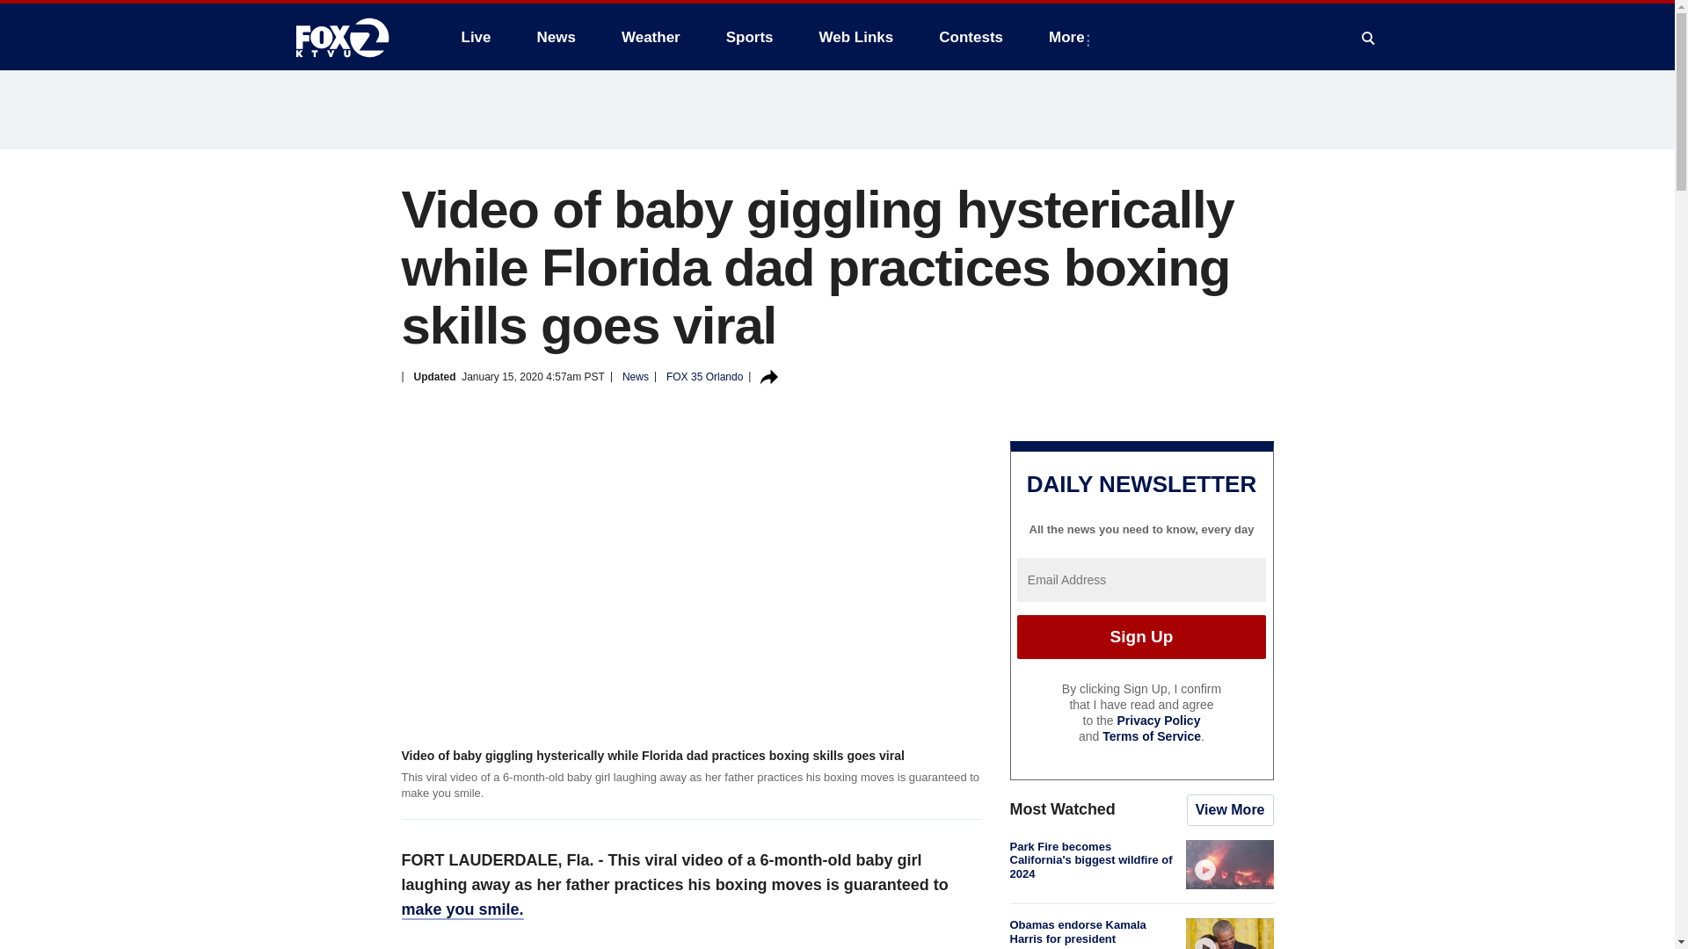 This screenshot has height=949, width=1688. I want to click on Contests, so click(971, 37).